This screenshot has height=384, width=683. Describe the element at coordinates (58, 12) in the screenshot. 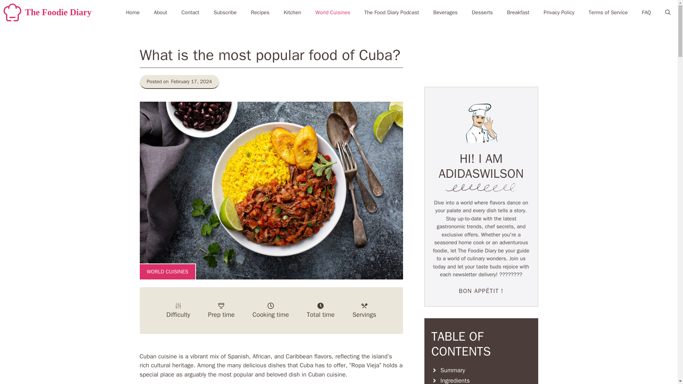

I see `The Foodie Diary` at that location.